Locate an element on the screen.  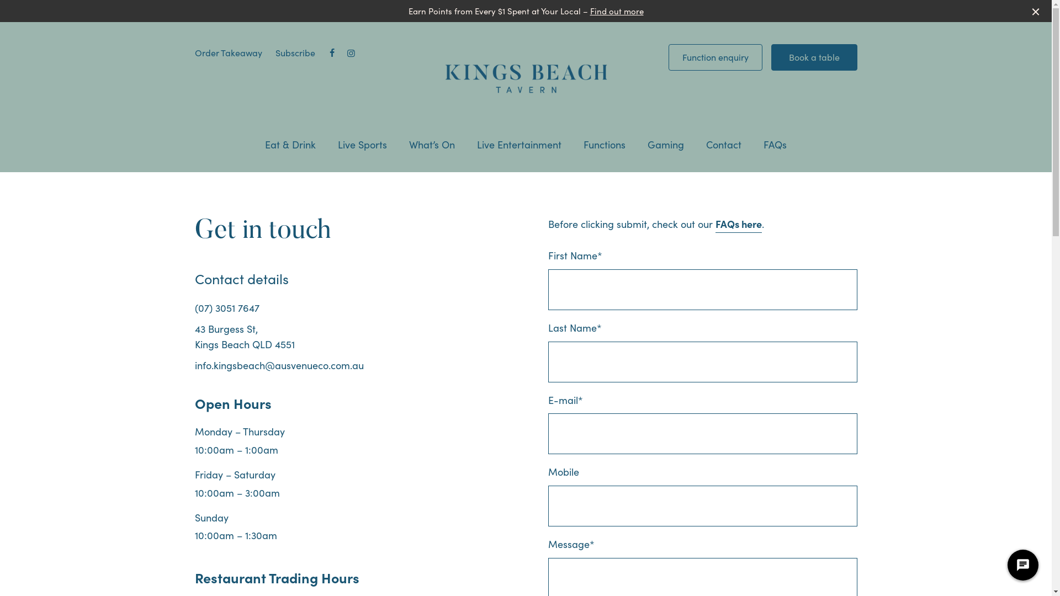
Find out more is located at coordinates (616, 11).